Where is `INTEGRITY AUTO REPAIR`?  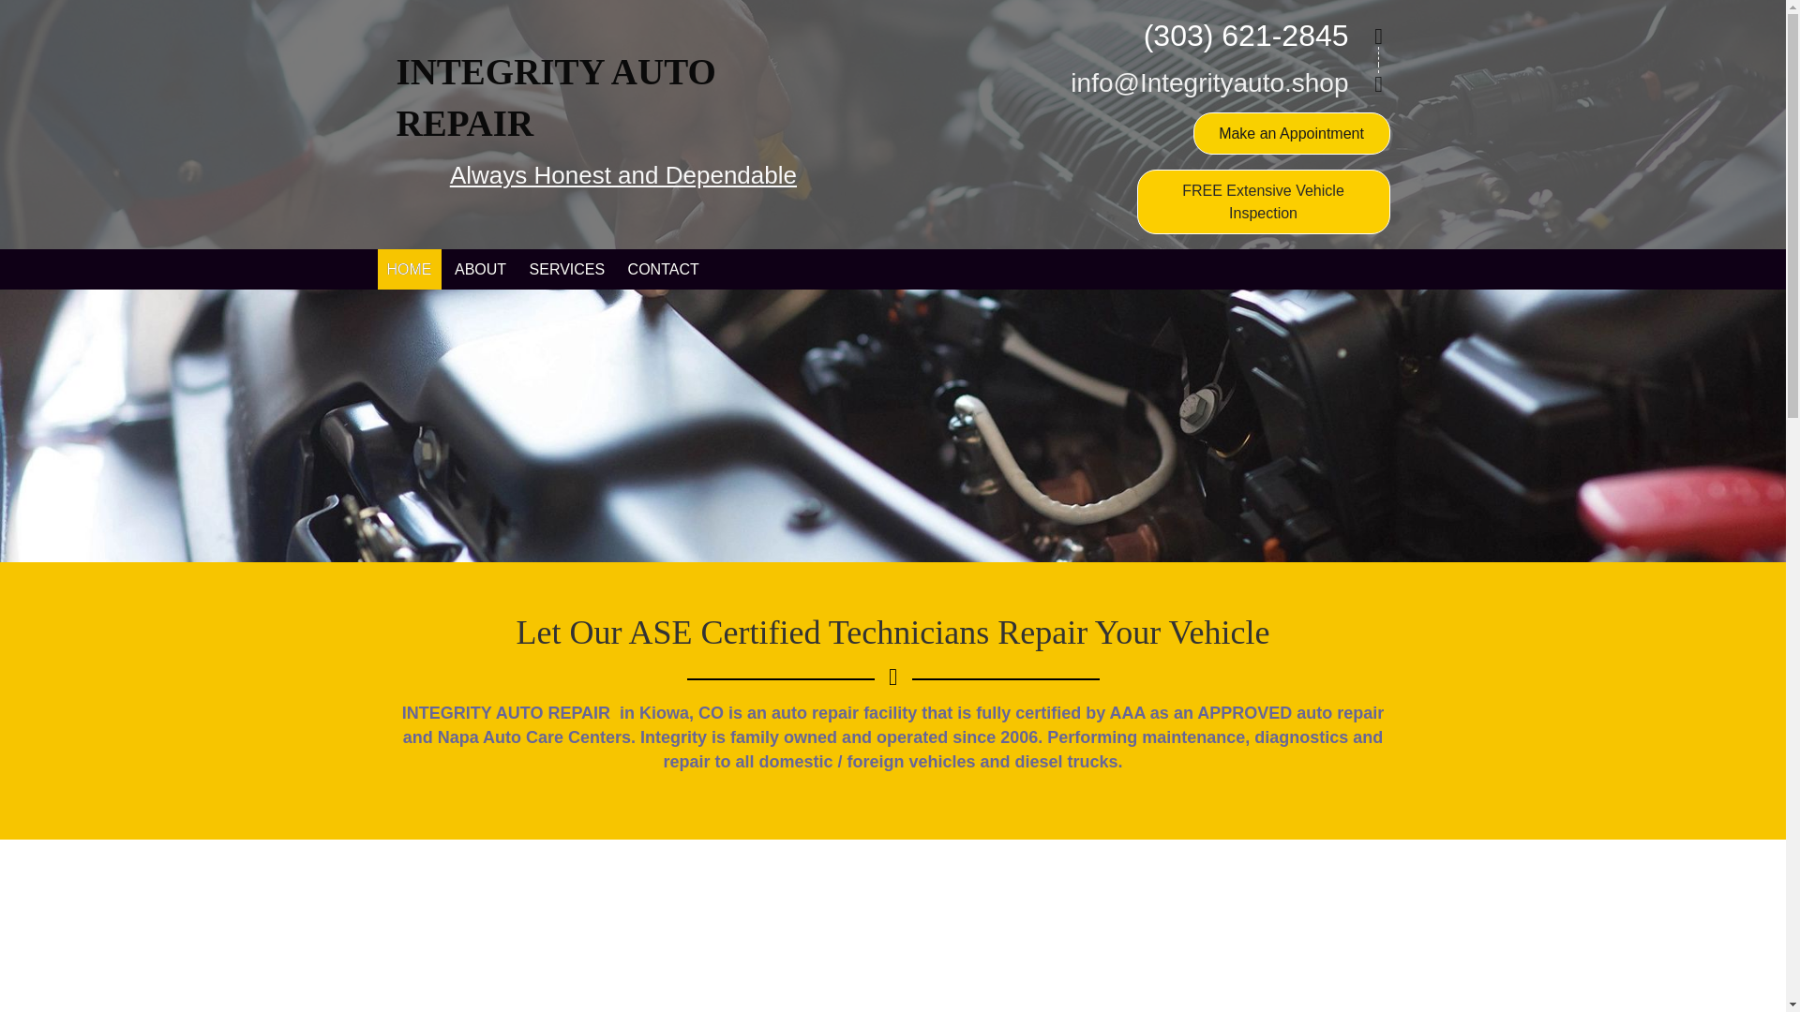
INTEGRITY AUTO REPAIR is located at coordinates (555, 97).